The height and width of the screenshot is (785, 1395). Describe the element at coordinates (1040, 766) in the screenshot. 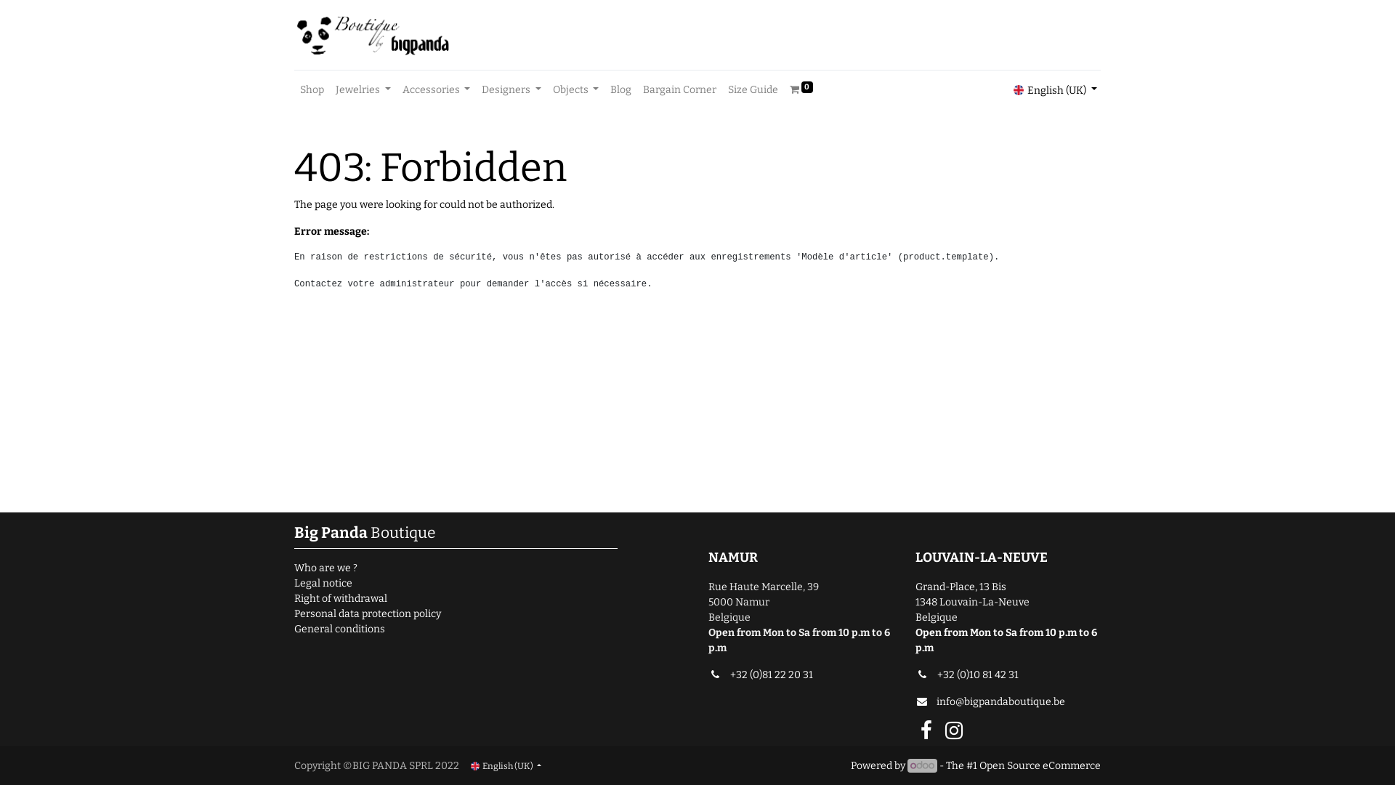

I see `Open Source eCommerce` at that location.